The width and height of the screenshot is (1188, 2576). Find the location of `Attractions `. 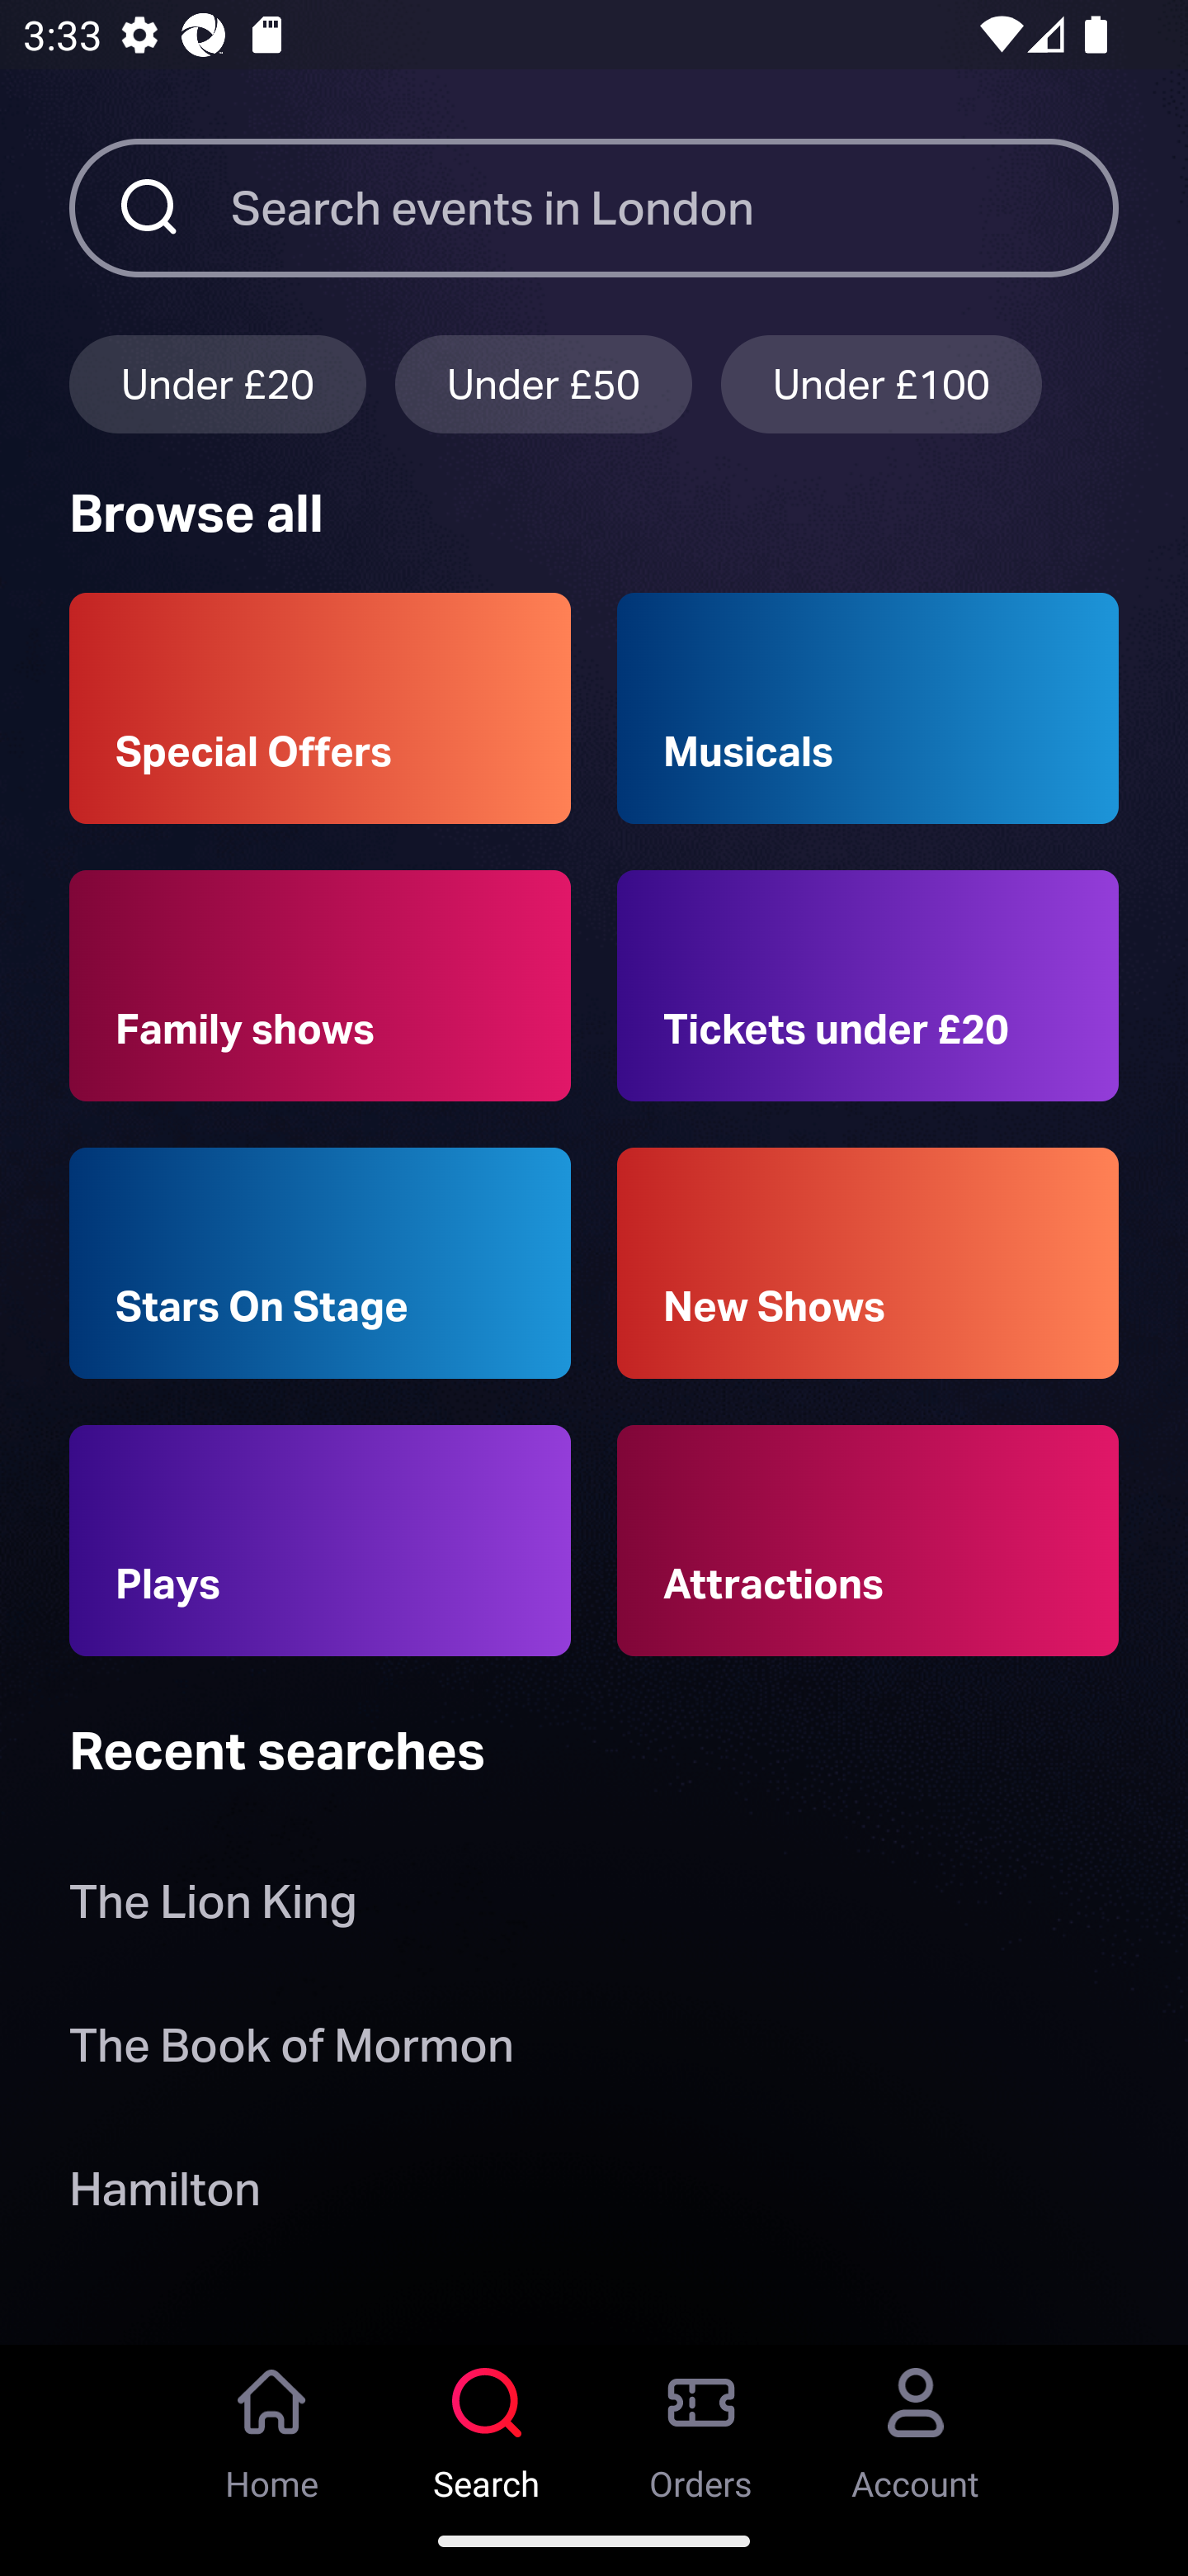

Attractions  is located at coordinates (868, 1541).